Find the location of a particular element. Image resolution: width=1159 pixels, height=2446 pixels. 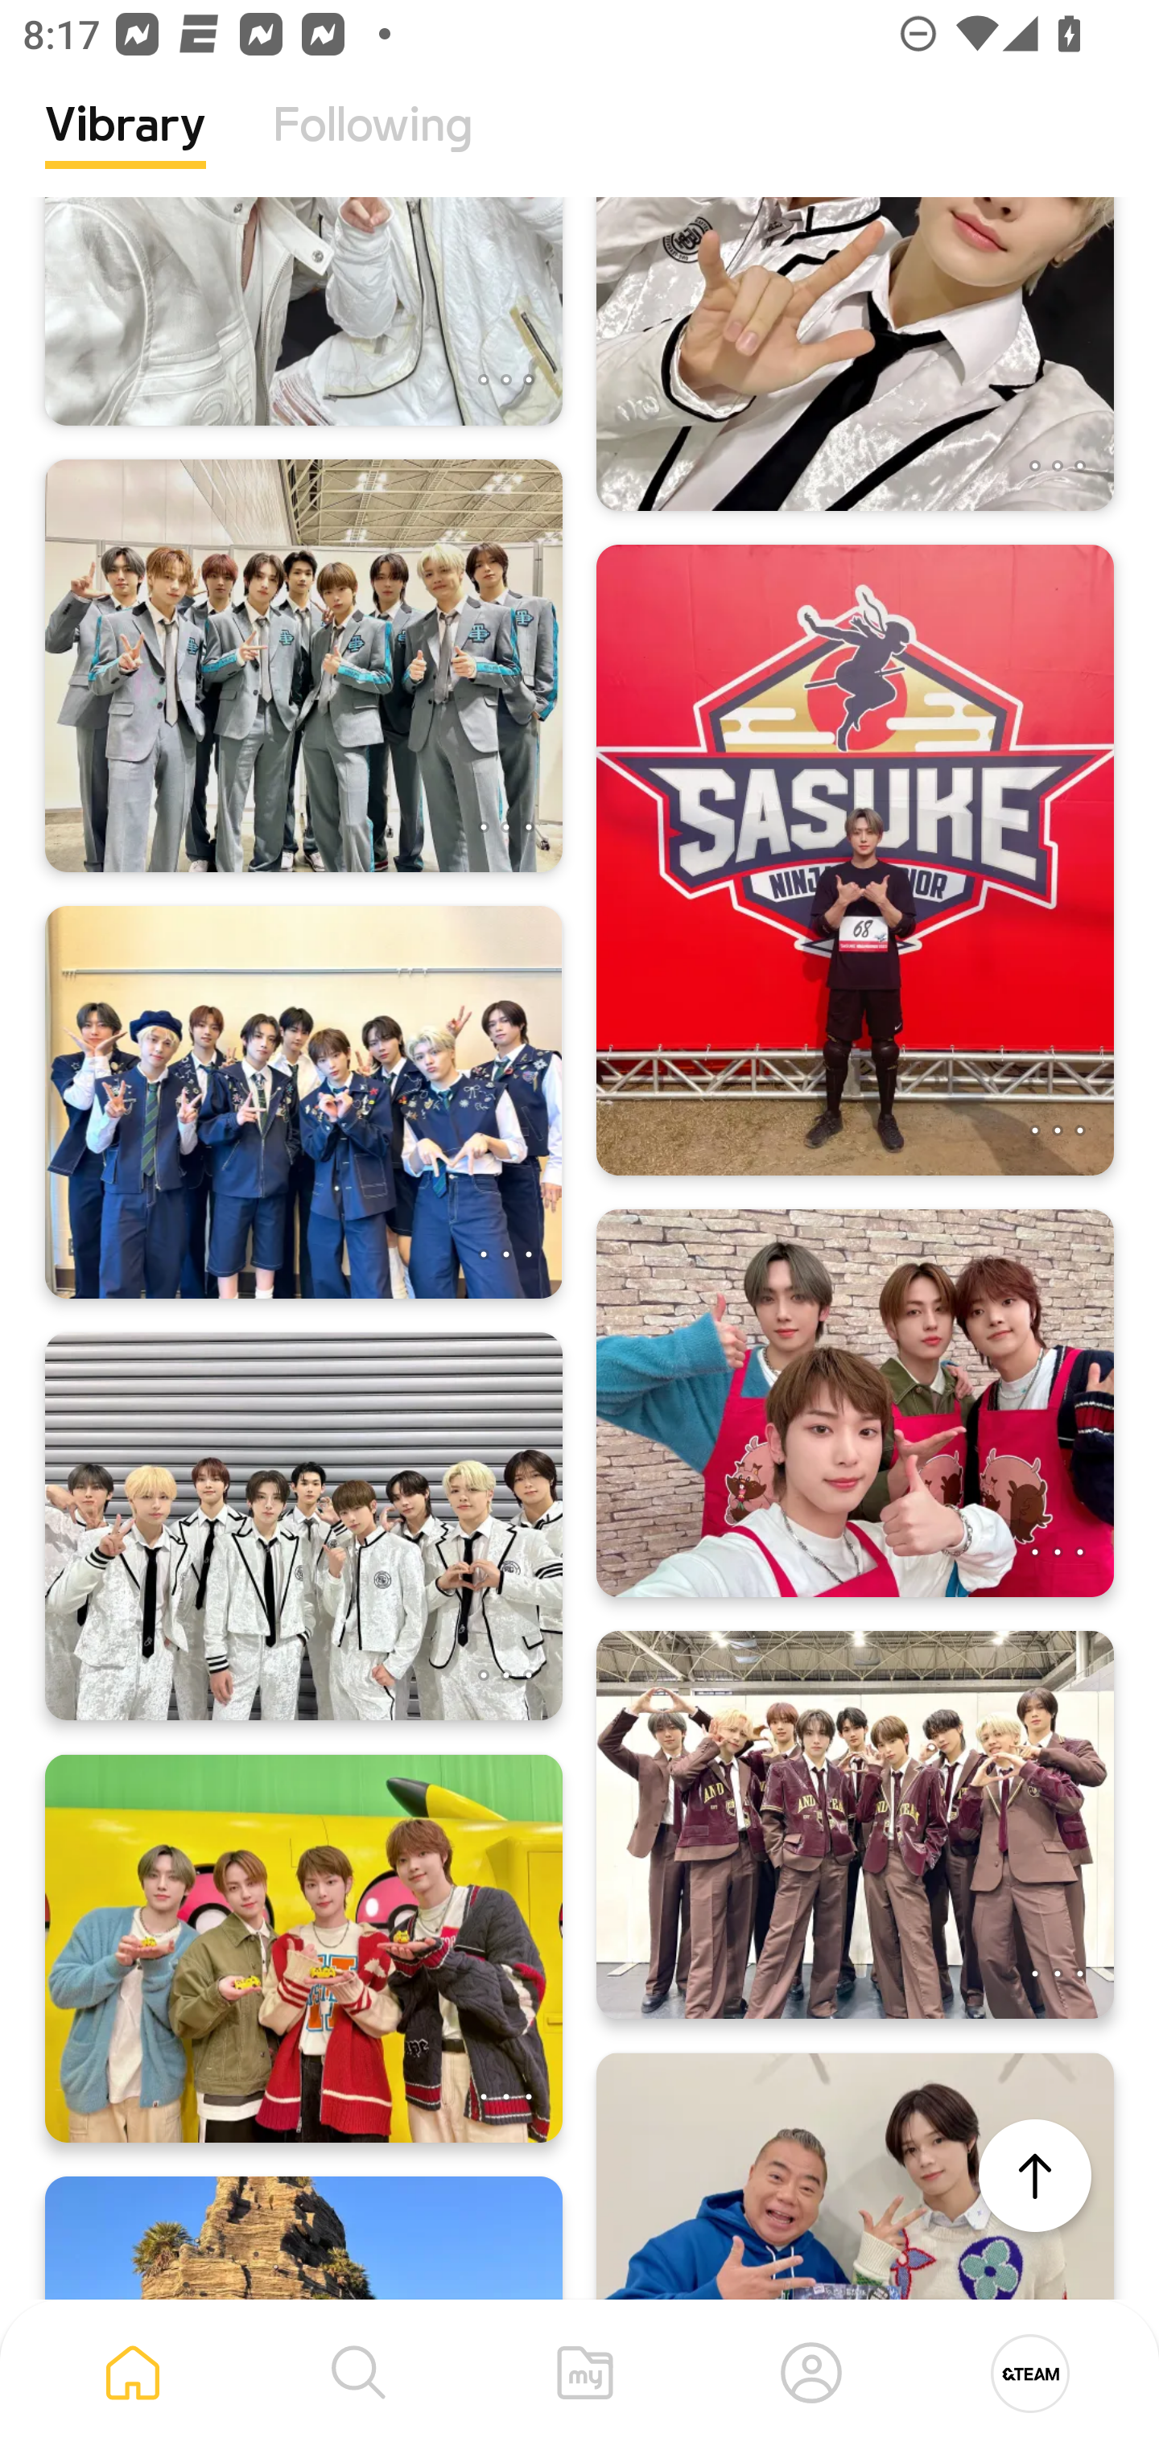

Following is located at coordinates (373, 149).